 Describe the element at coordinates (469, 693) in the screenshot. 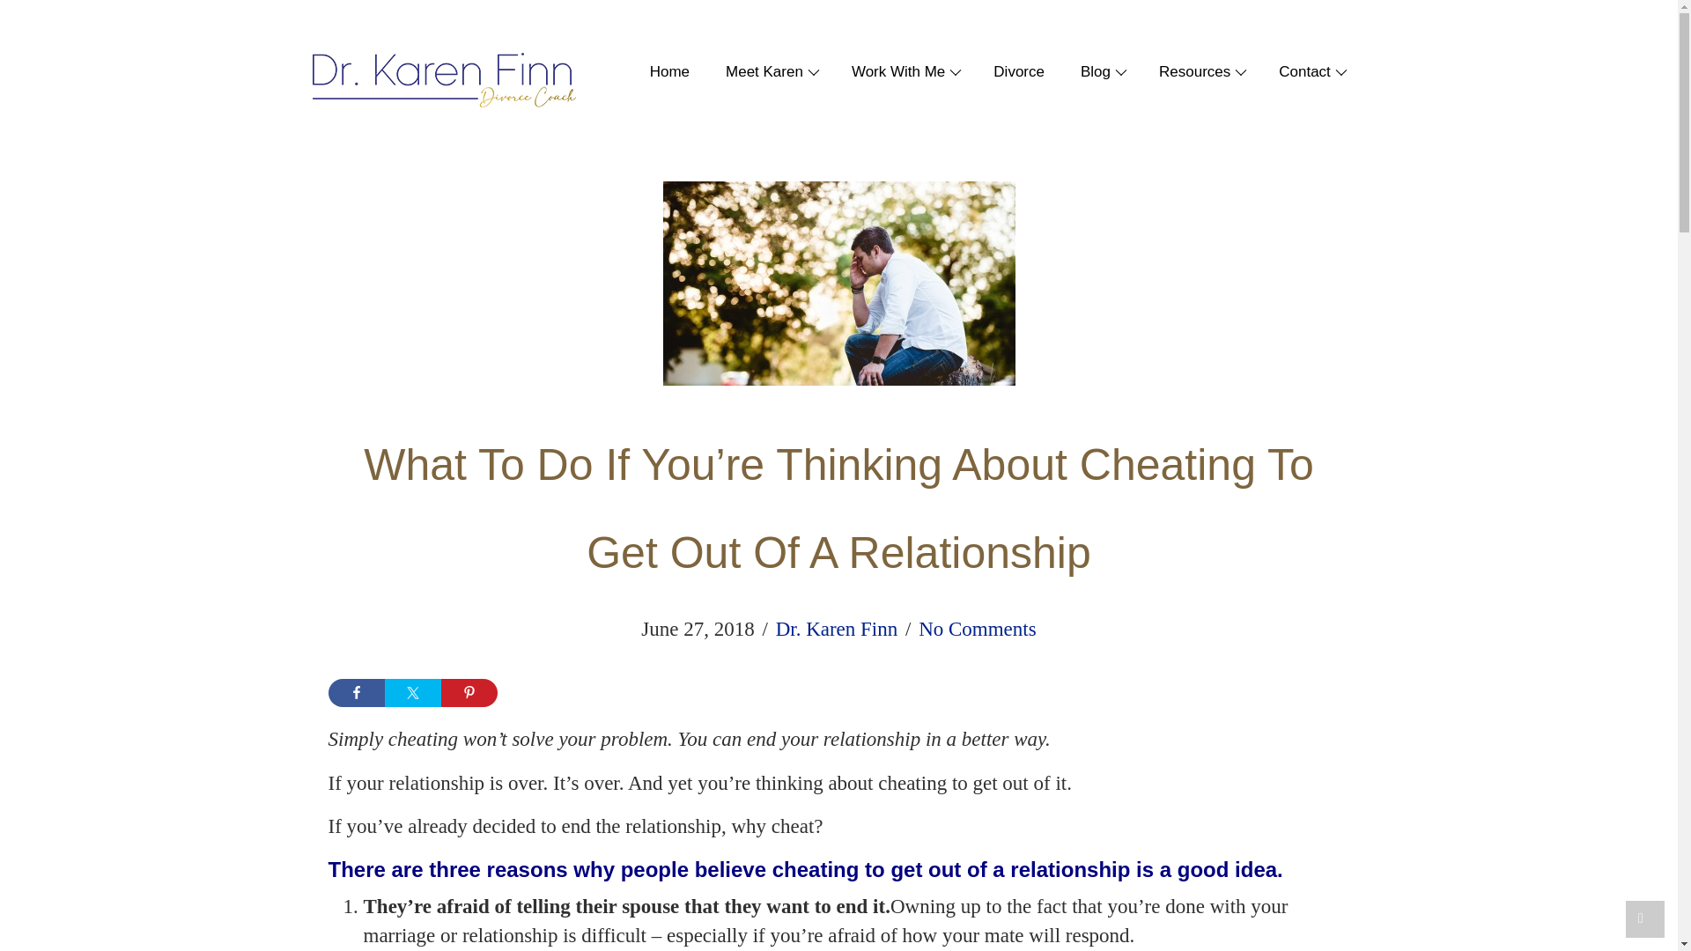

I see `Share on Pinterest` at that location.